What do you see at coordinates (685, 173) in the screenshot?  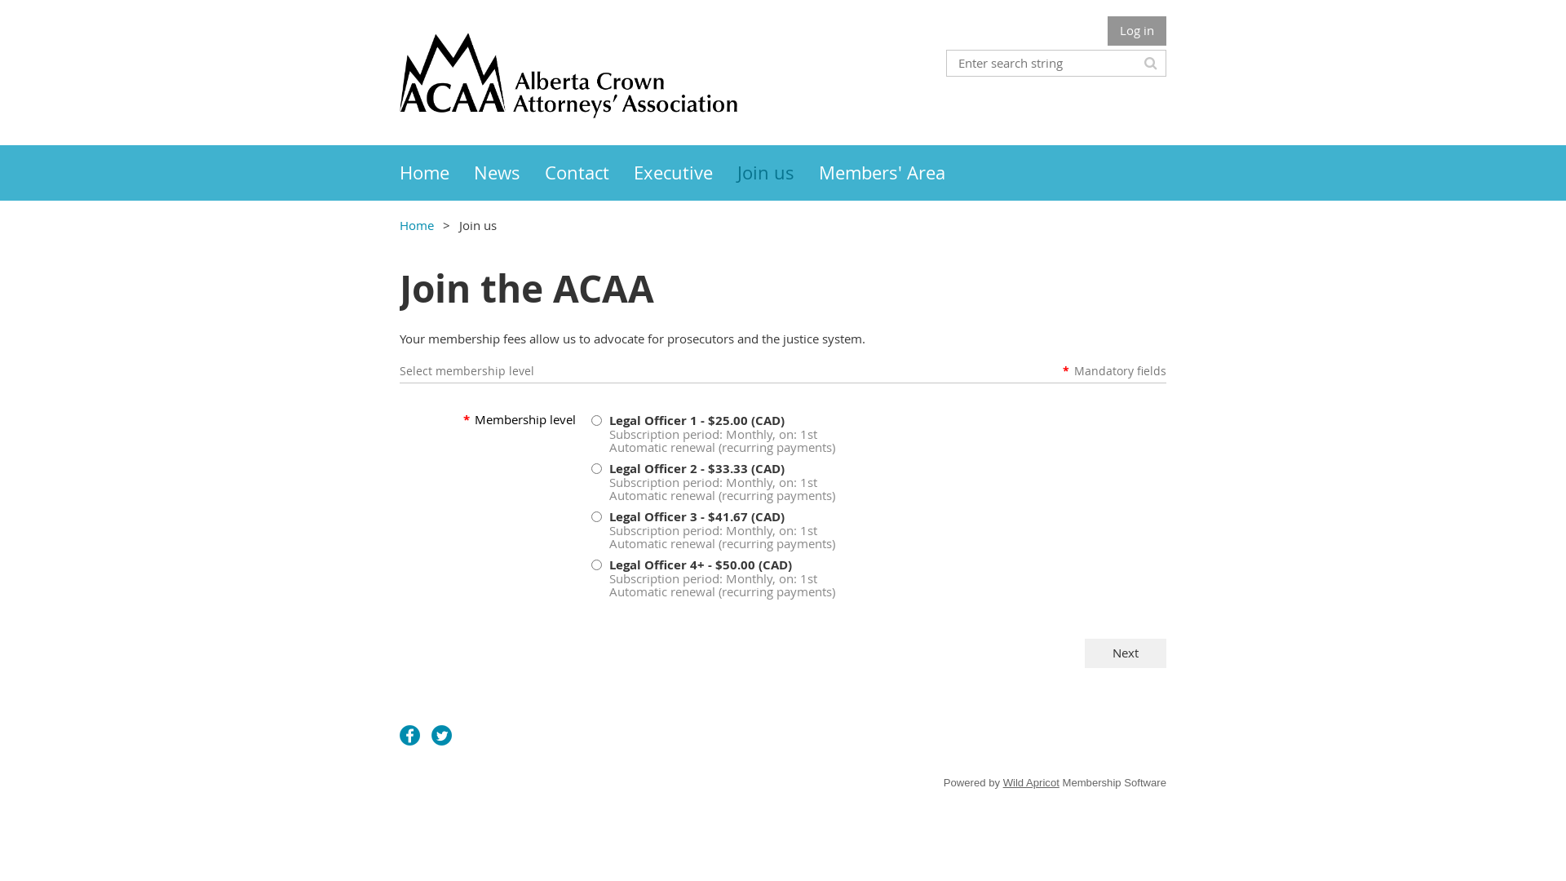 I see `Executive` at bounding box center [685, 173].